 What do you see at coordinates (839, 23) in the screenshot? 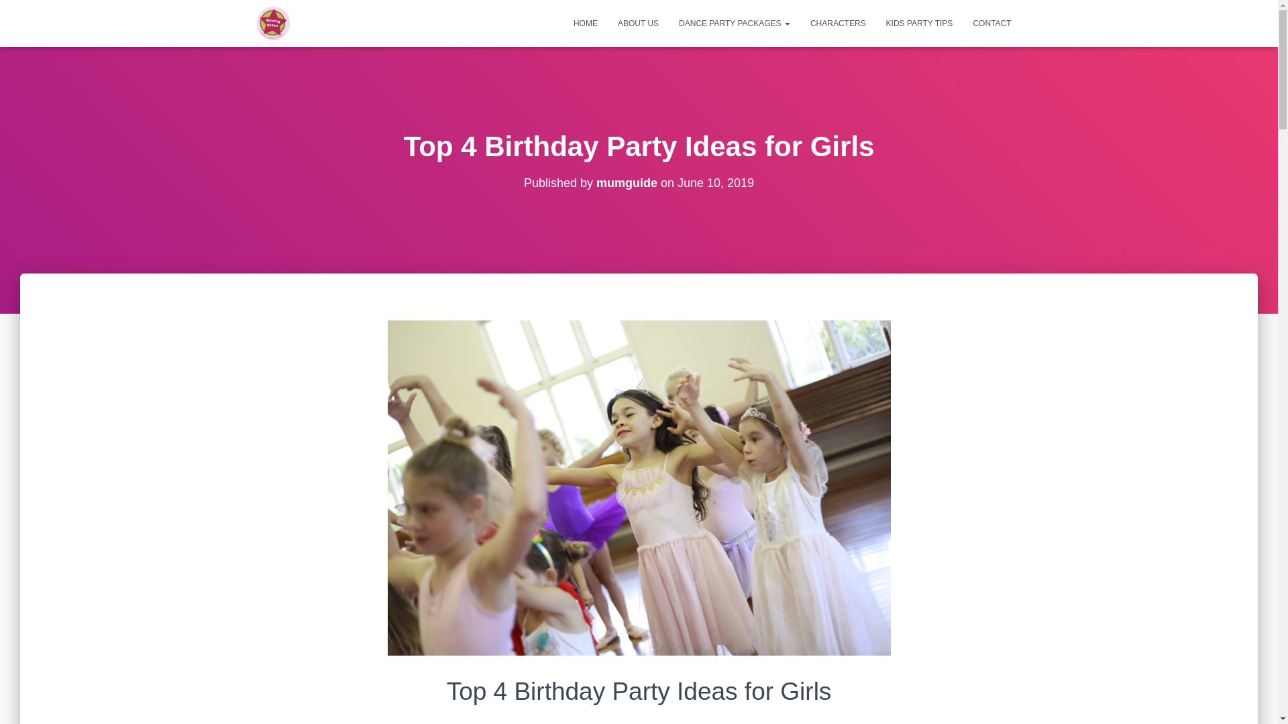
I see `CHARACTERS` at bounding box center [839, 23].